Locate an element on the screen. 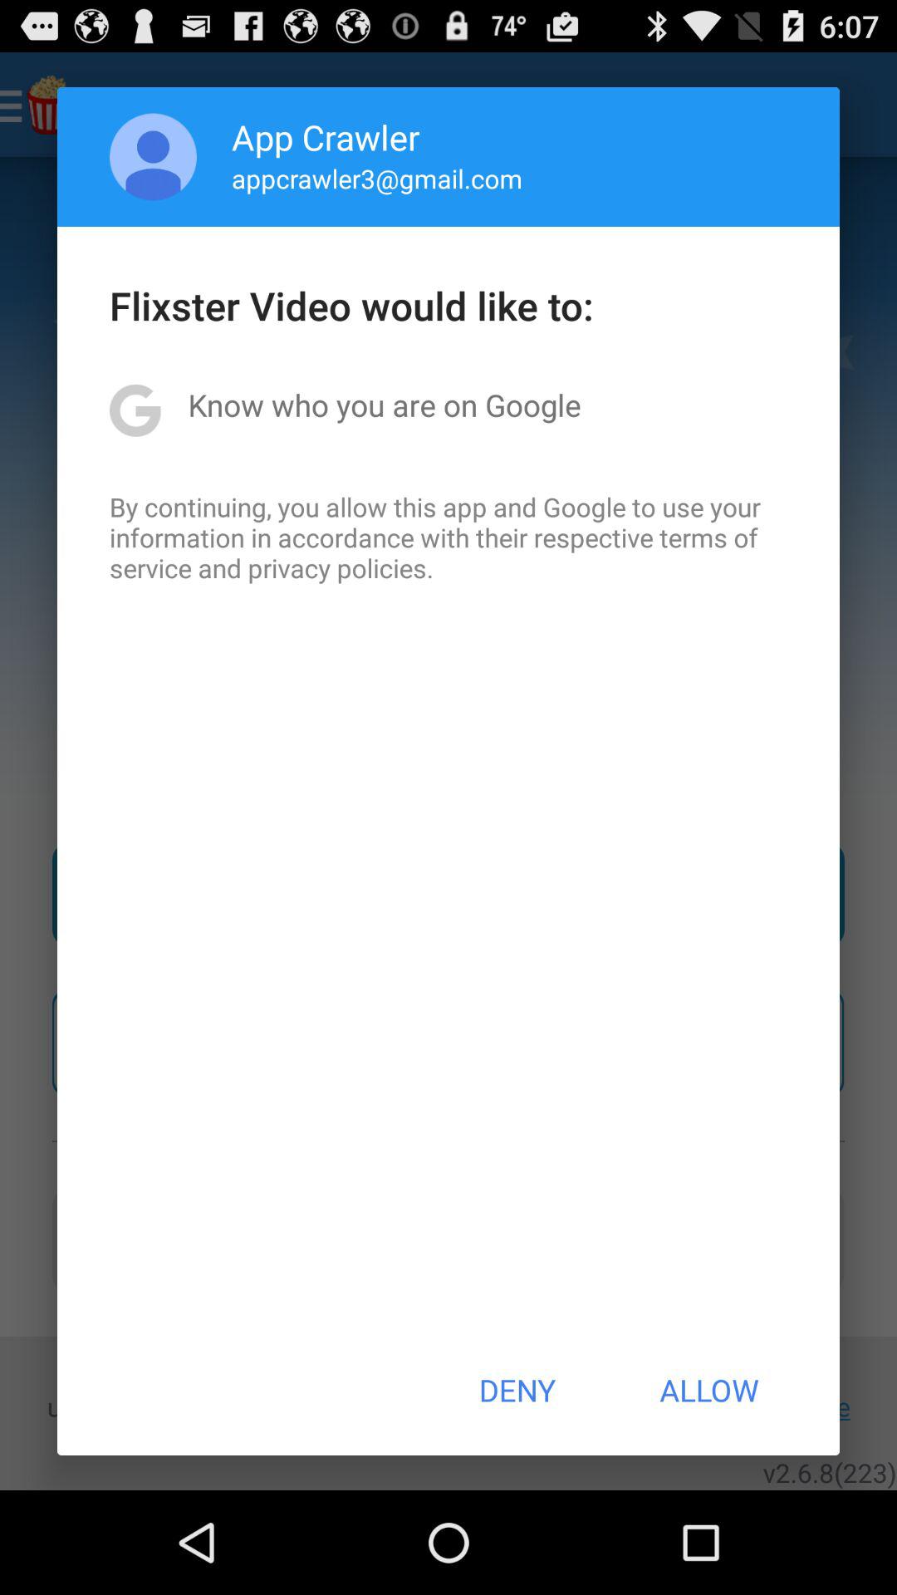 The width and height of the screenshot is (897, 1595). tap the app crawler is located at coordinates (326, 136).